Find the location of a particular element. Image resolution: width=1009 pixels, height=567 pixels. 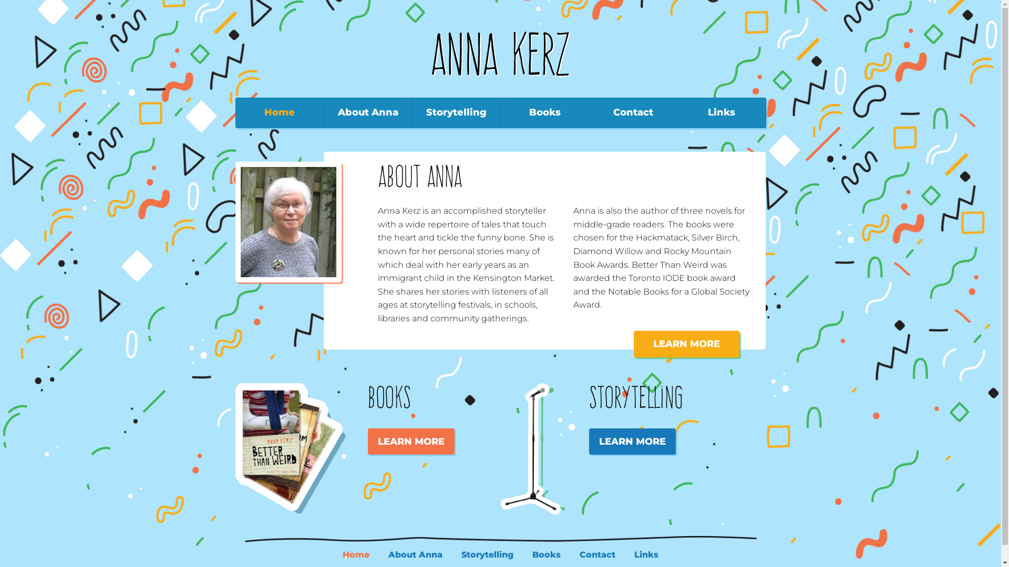

Storytelling is located at coordinates (456, 112).